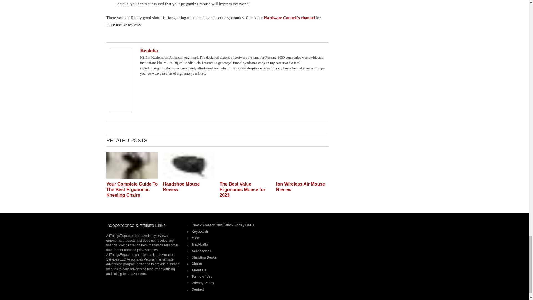 This screenshot has height=300, width=533. What do you see at coordinates (149, 51) in the screenshot?
I see `Kealoha` at bounding box center [149, 51].